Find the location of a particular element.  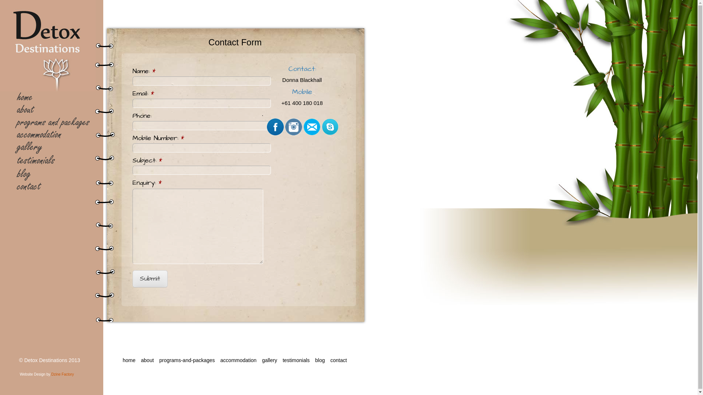

about is located at coordinates (147, 361).